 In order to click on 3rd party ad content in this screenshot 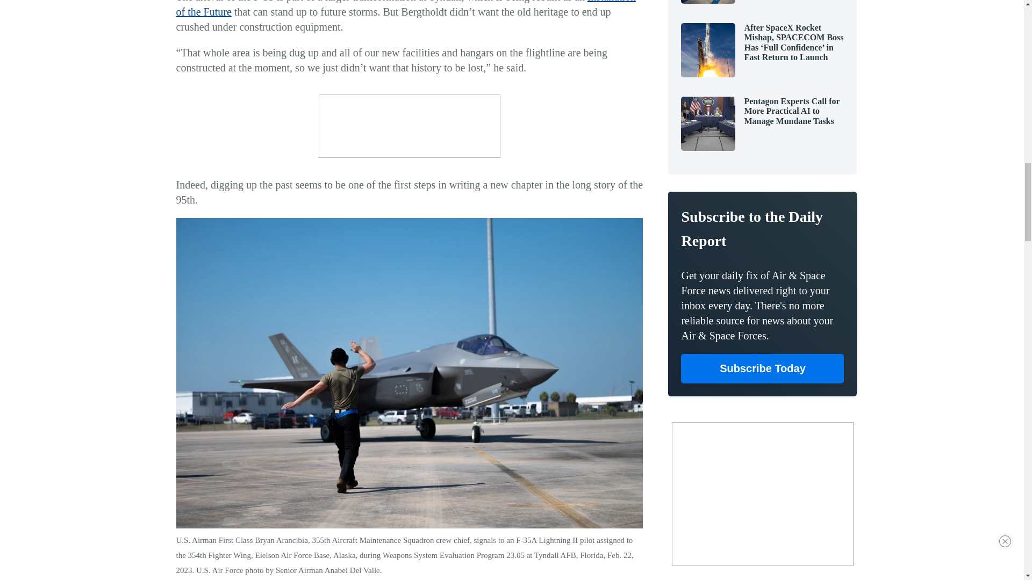, I will do `click(410, 126)`.